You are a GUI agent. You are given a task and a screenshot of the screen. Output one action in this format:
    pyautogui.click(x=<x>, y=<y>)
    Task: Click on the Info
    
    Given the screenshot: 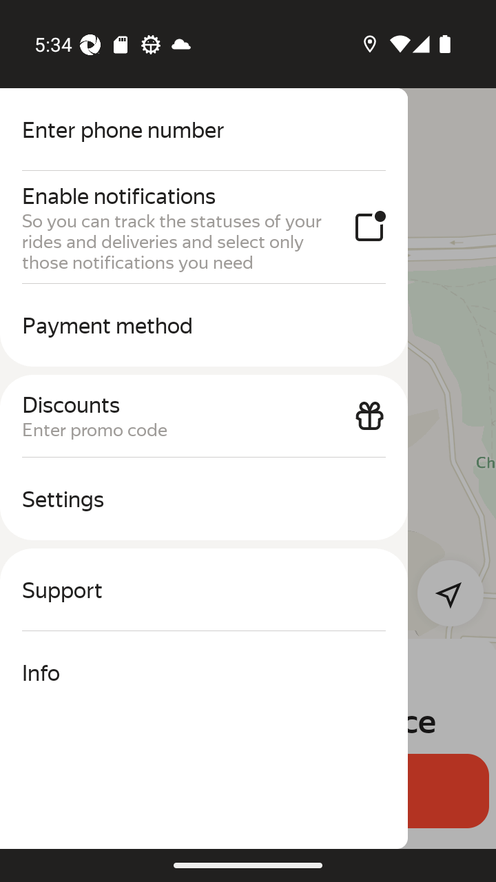 What is the action you would take?
    pyautogui.click(x=204, y=673)
    